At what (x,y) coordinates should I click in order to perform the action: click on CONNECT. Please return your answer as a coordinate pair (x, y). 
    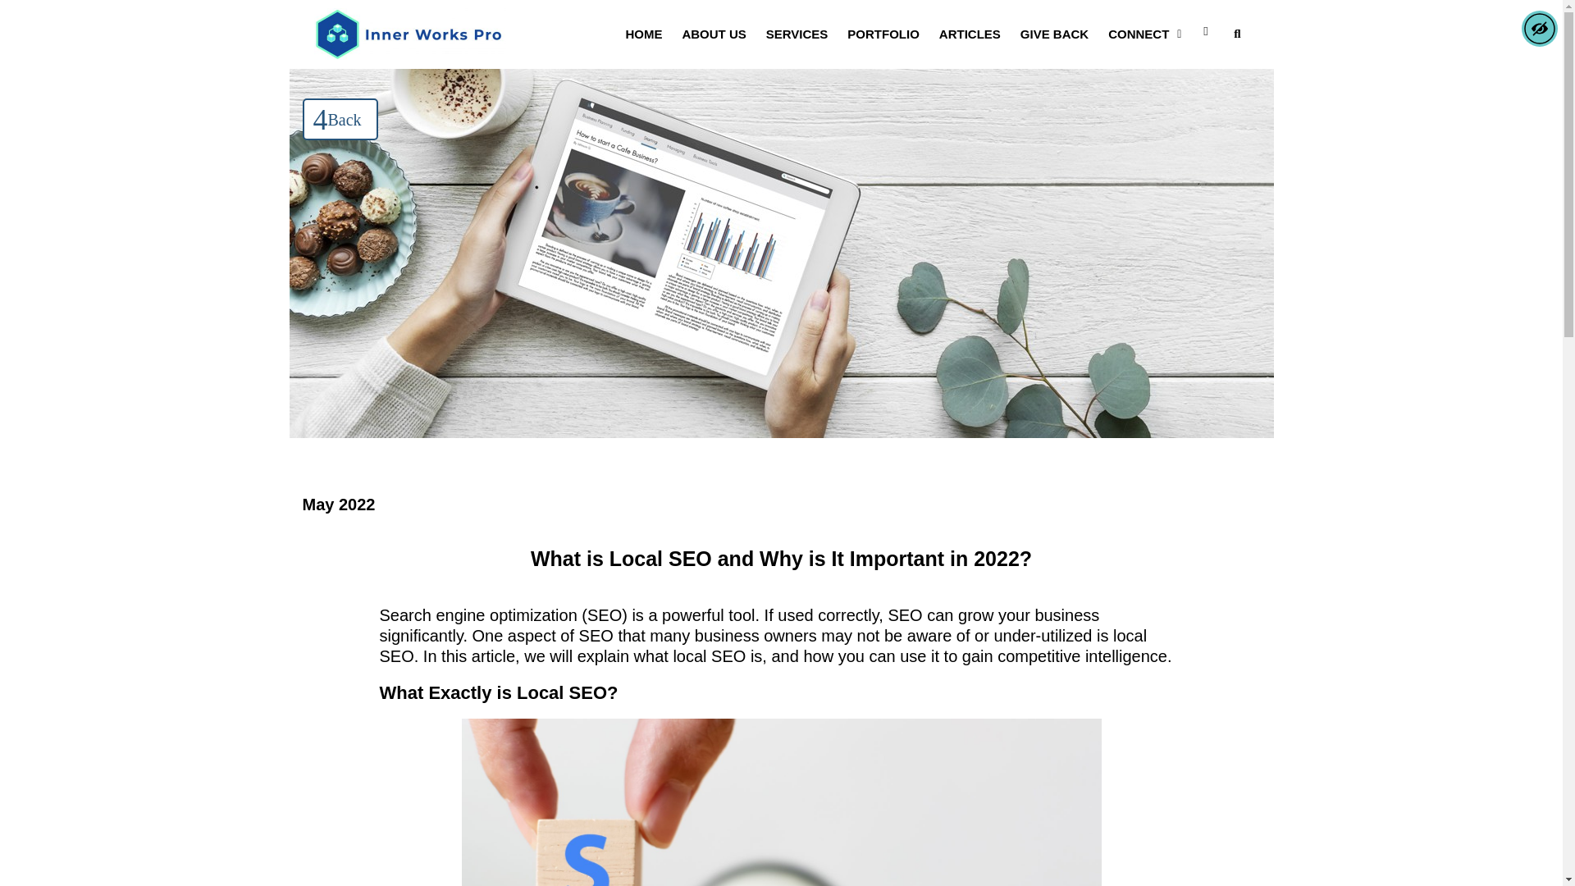
    Looking at the image, I should click on (1144, 34).